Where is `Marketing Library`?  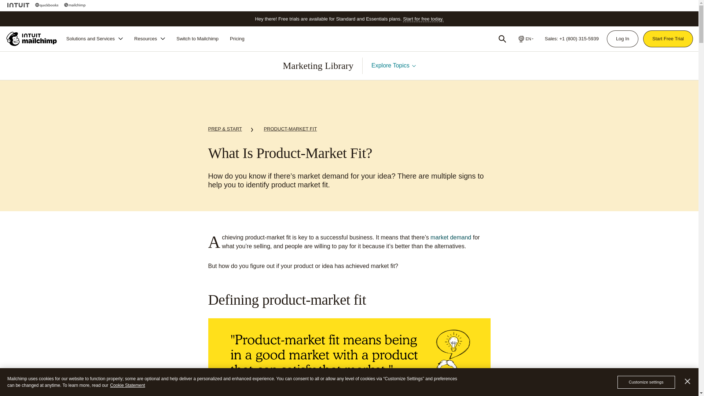 Marketing Library is located at coordinates (318, 66).